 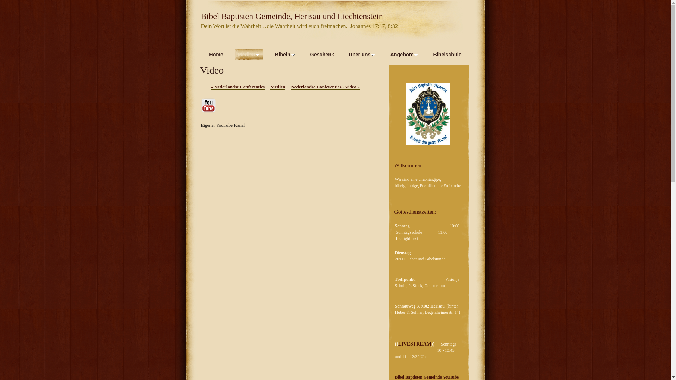 I want to click on Geschenk, so click(x=322, y=55).